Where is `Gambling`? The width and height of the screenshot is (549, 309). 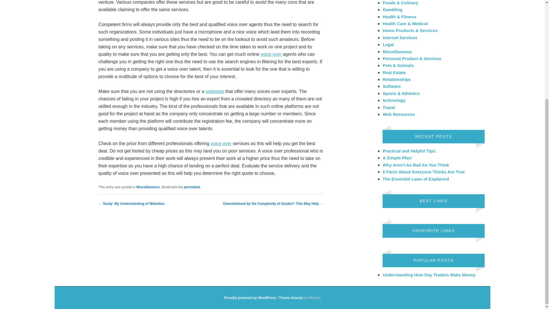
Gambling is located at coordinates (392, 9).